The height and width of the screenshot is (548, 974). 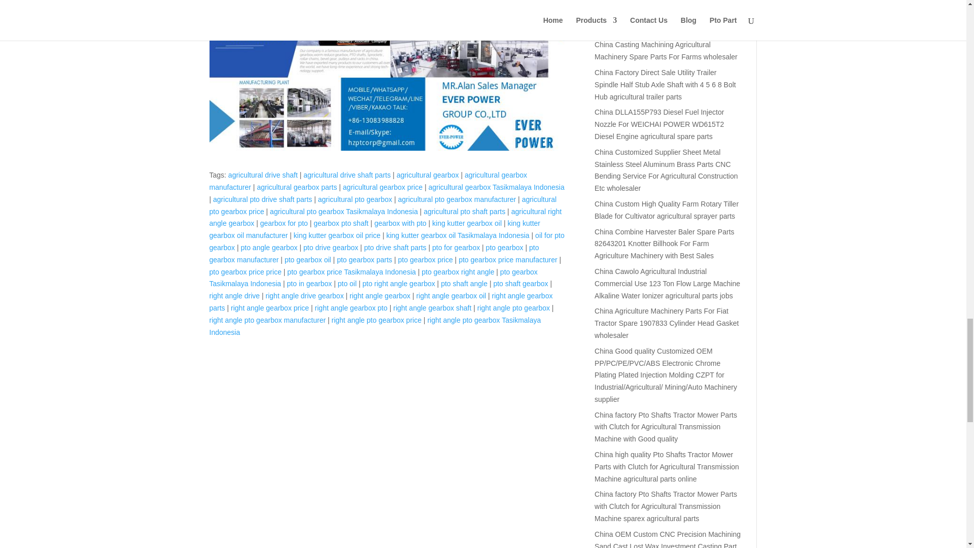 What do you see at coordinates (457, 235) in the screenshot?
I see `king kutter gearbox oil Tasikmalaya Indonesia` at bounding box center [457, 235].